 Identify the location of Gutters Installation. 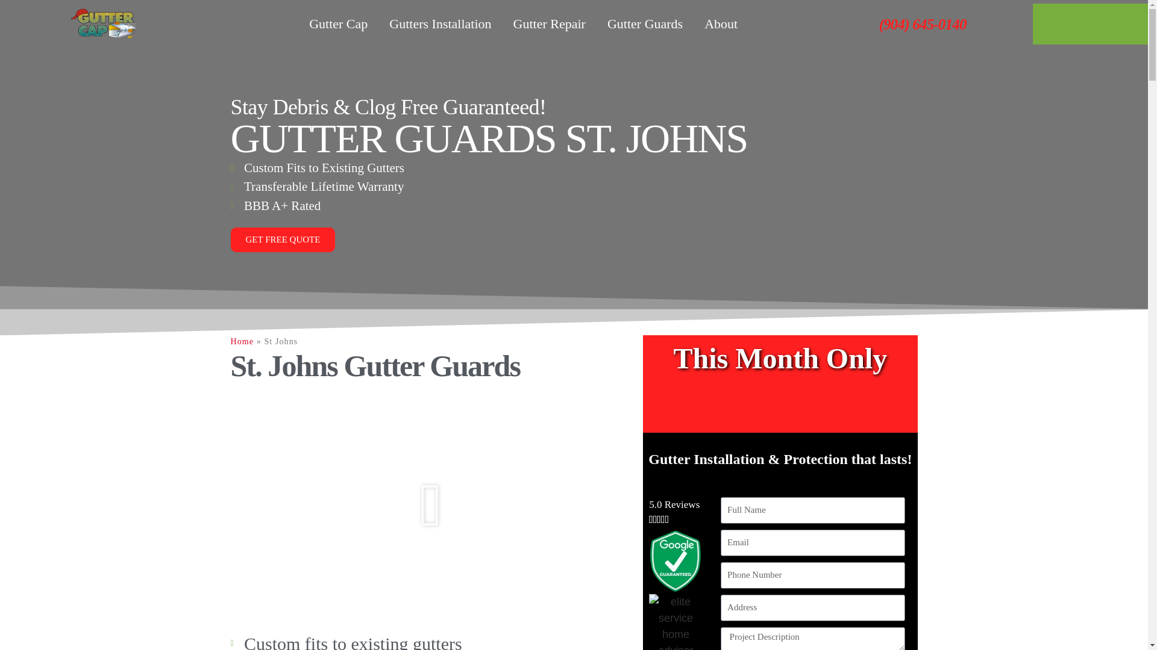
(440, 24).